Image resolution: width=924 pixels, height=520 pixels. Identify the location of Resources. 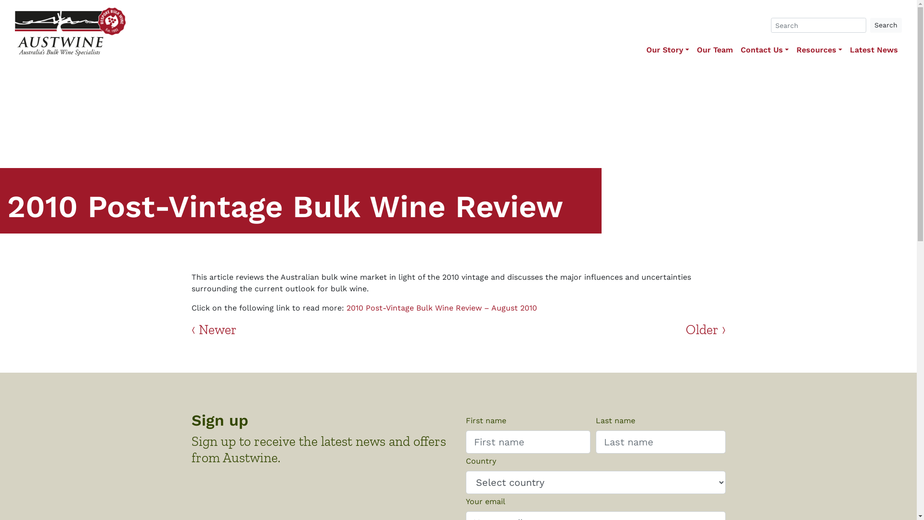
(819, 50).